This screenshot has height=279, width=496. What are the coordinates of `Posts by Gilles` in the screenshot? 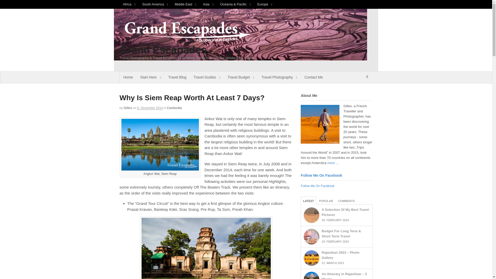 It's located at (128, 108).